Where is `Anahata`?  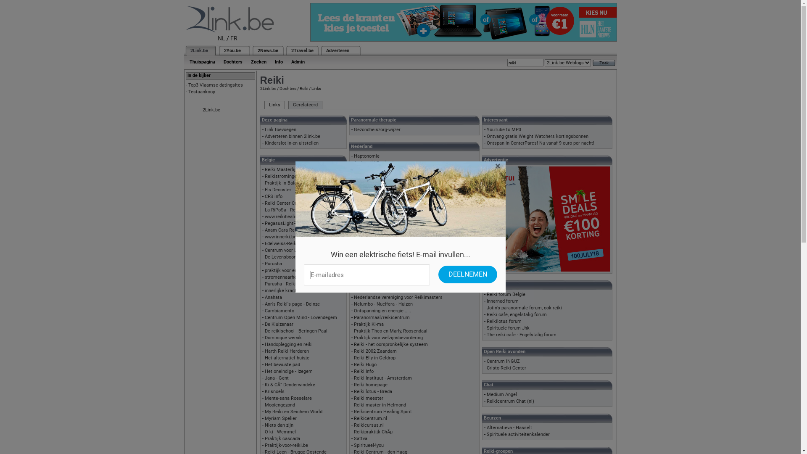
Anahata is located at coordinates (273, 298).